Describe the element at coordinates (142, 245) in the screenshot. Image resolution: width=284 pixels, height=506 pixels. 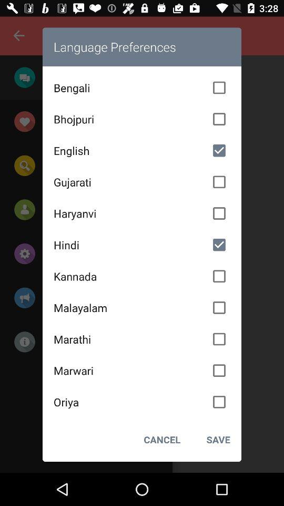
I see `press item above the kannada icon` at that location.